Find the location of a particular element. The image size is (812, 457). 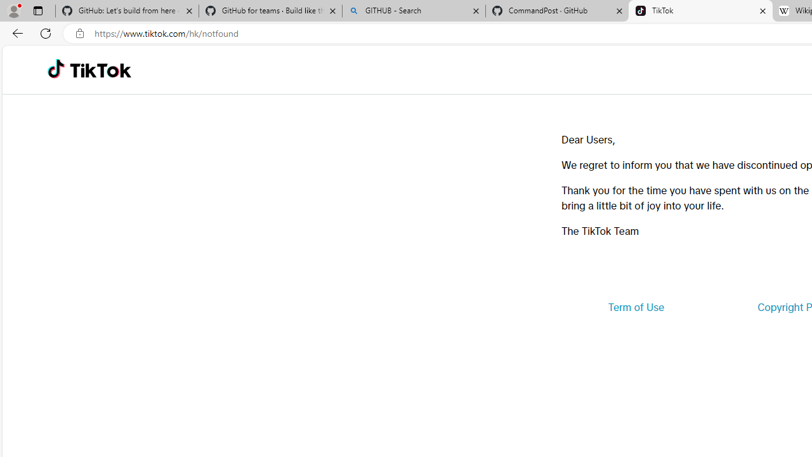

TikTok is located at coordinates (700, 11).